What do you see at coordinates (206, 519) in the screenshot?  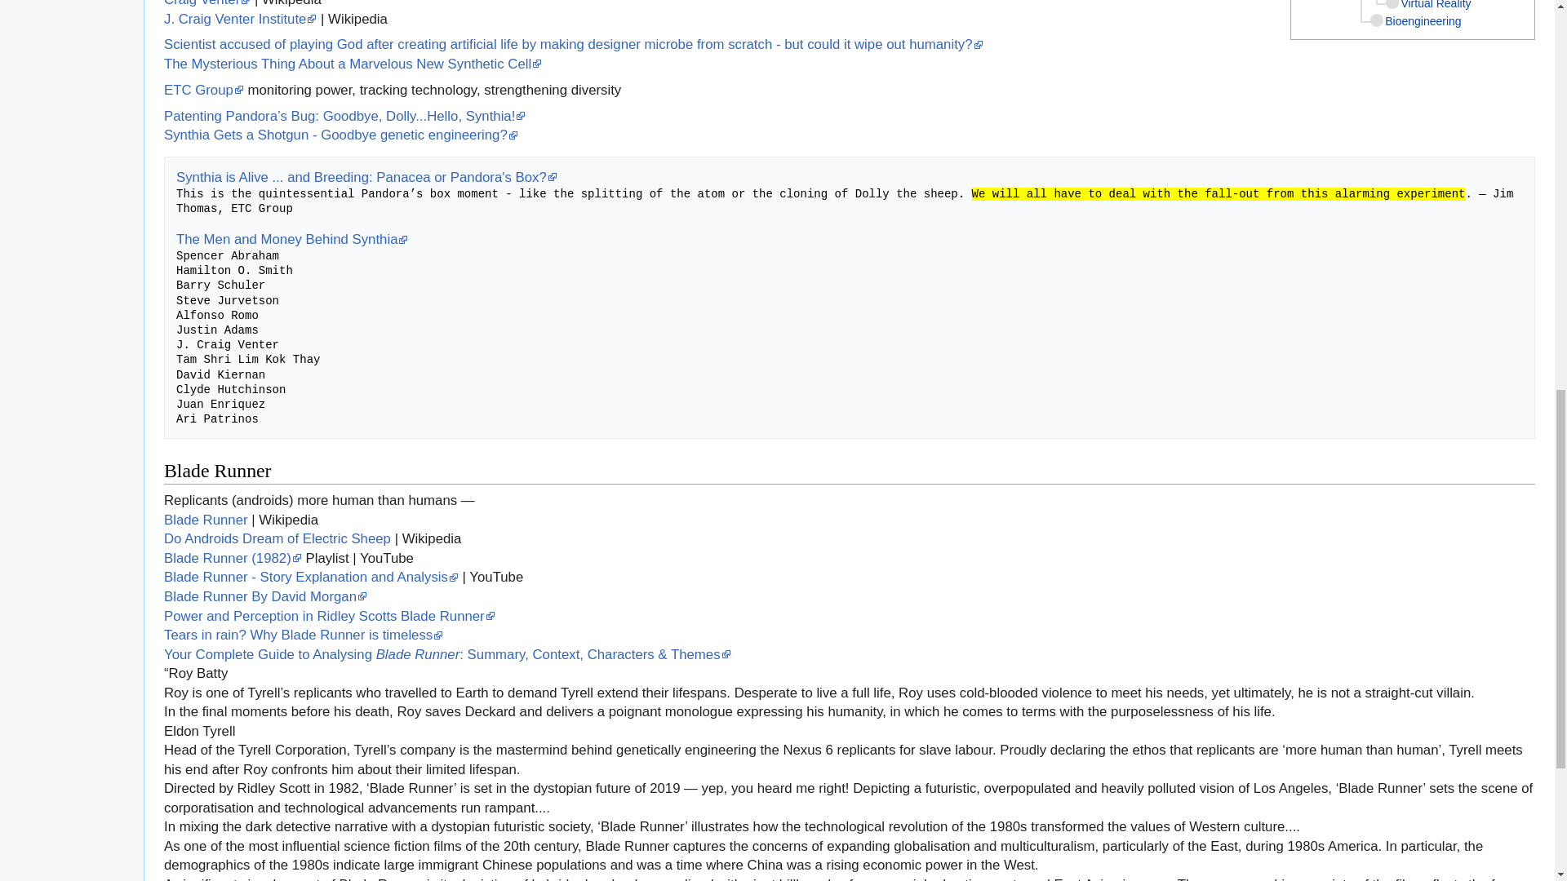 I see `wikipedia:Blade Runner` at bounding box center [206, 519].